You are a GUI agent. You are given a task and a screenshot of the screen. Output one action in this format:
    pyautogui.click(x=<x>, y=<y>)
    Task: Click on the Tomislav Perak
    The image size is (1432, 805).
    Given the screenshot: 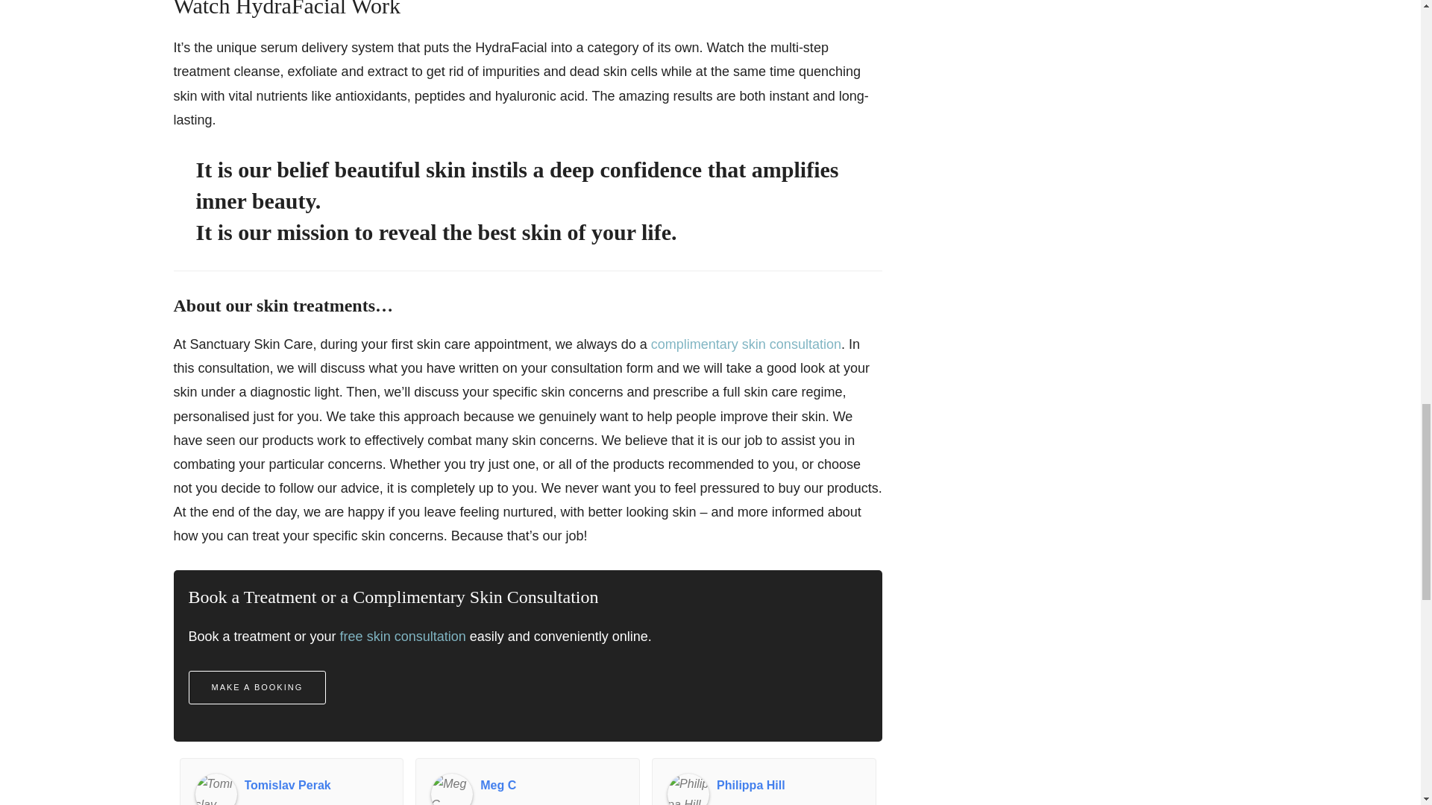 What is the action you would take?
    pyautogui.click(x=216, y=789)
    